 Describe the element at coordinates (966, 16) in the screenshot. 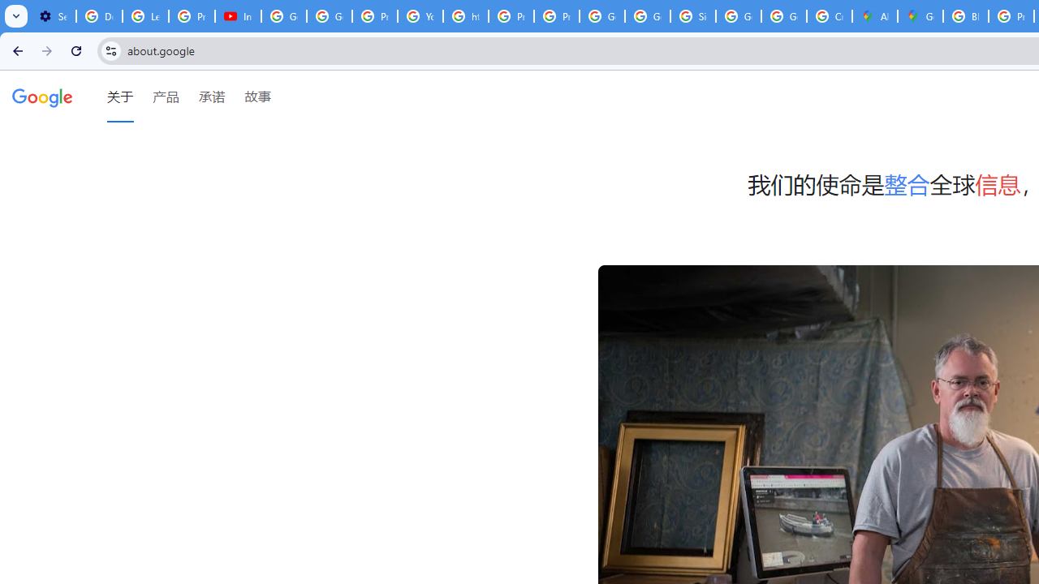

I see `Blogger Policies and Guidelines - Transparency Center` at that location.